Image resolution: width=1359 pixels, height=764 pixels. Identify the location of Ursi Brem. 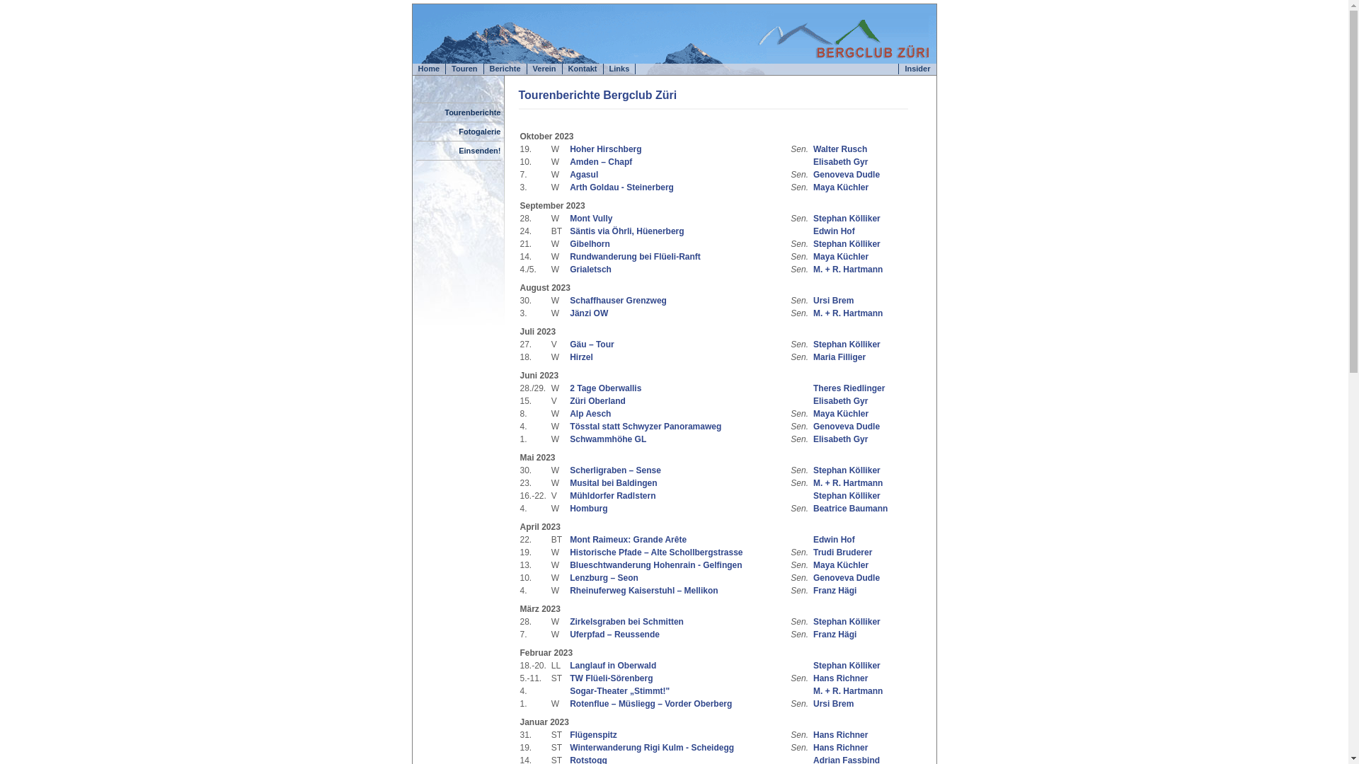
(834, 301).